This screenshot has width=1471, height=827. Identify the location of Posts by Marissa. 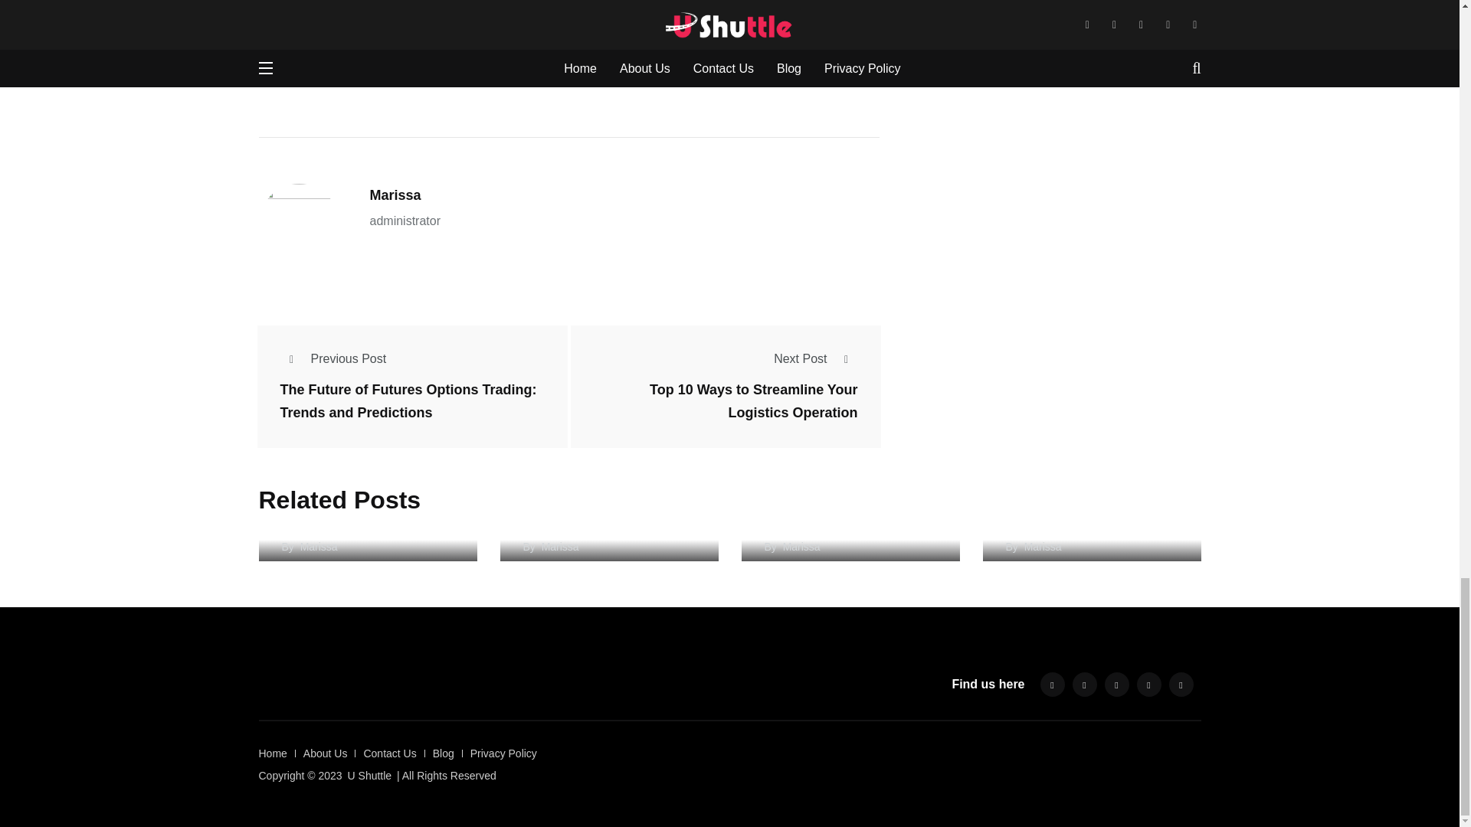
(395, 194).